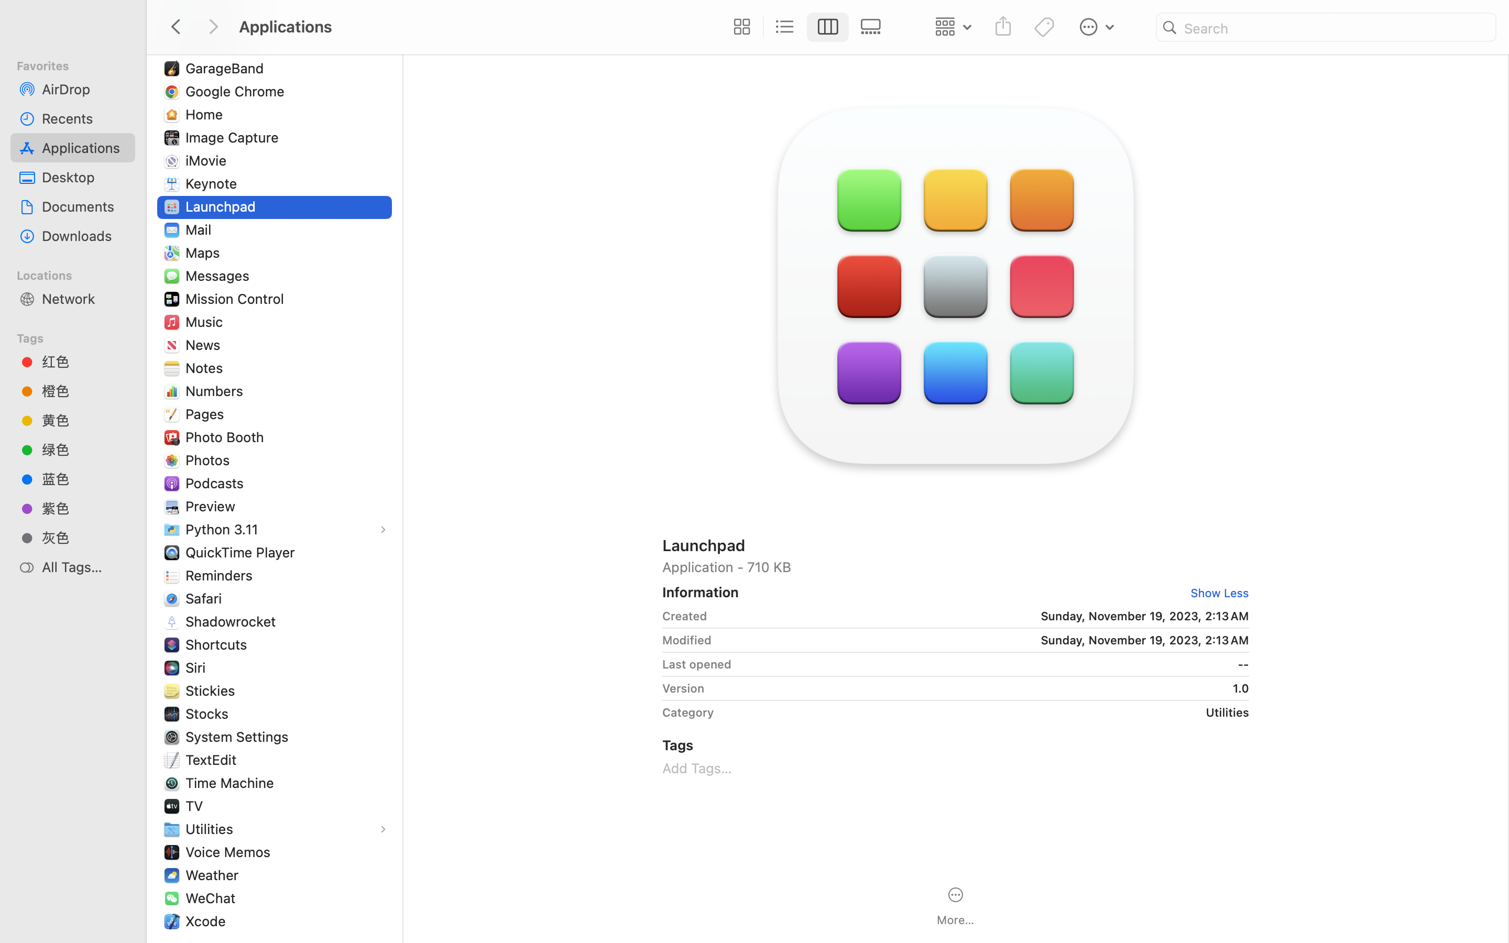  Describe the element at coordinates (956, 545) in the screenshot. I see `Launchpad` at that location.